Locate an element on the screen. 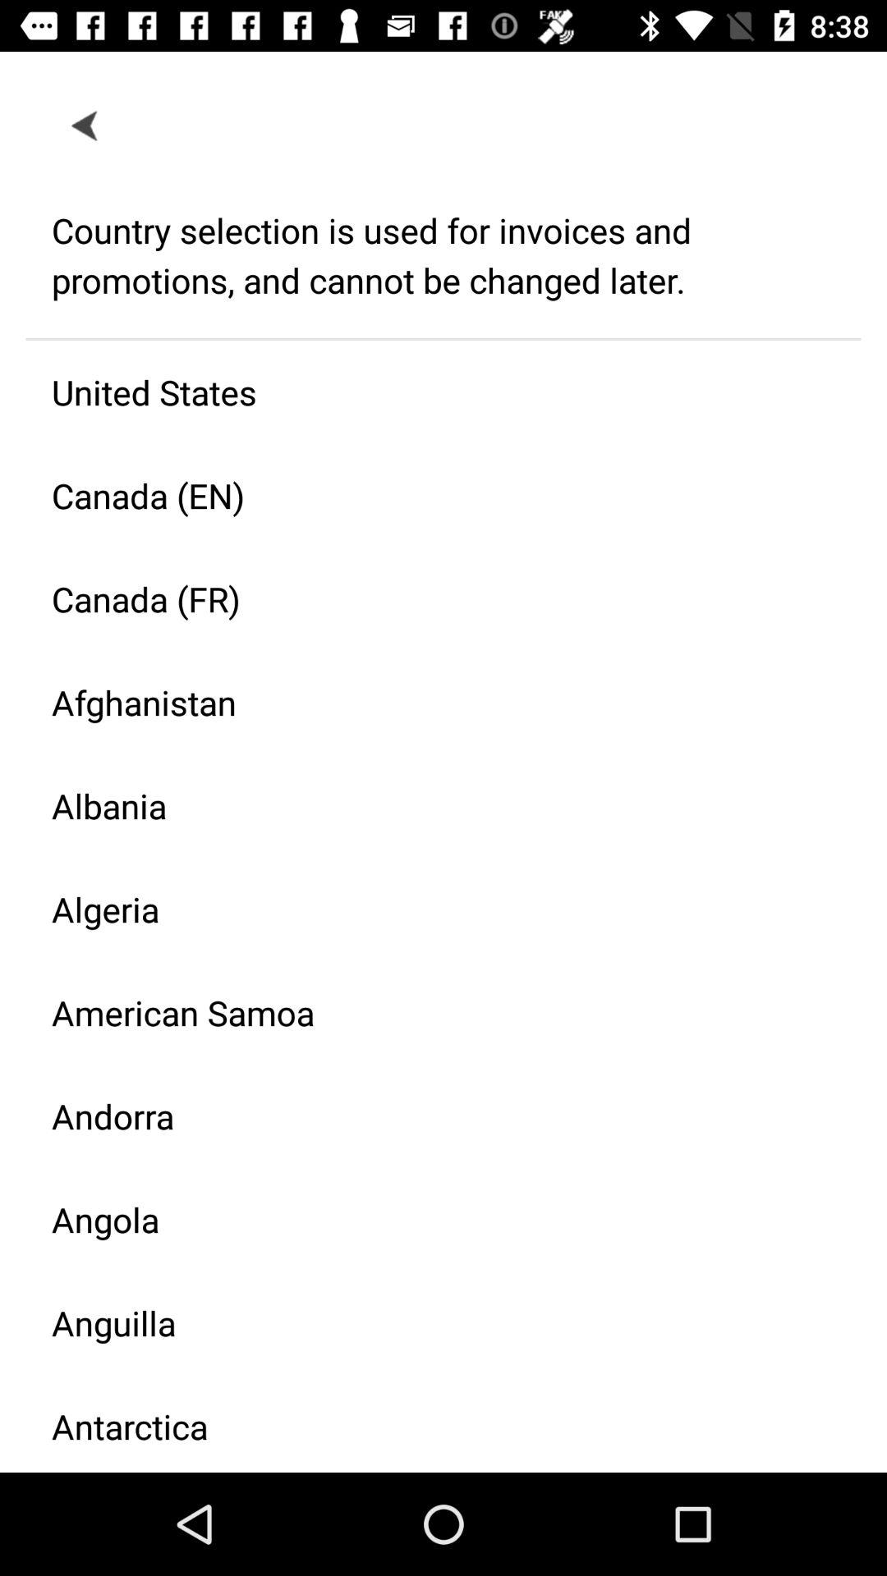  flip to the anguilla icon is located at coordinates (430, 1323).